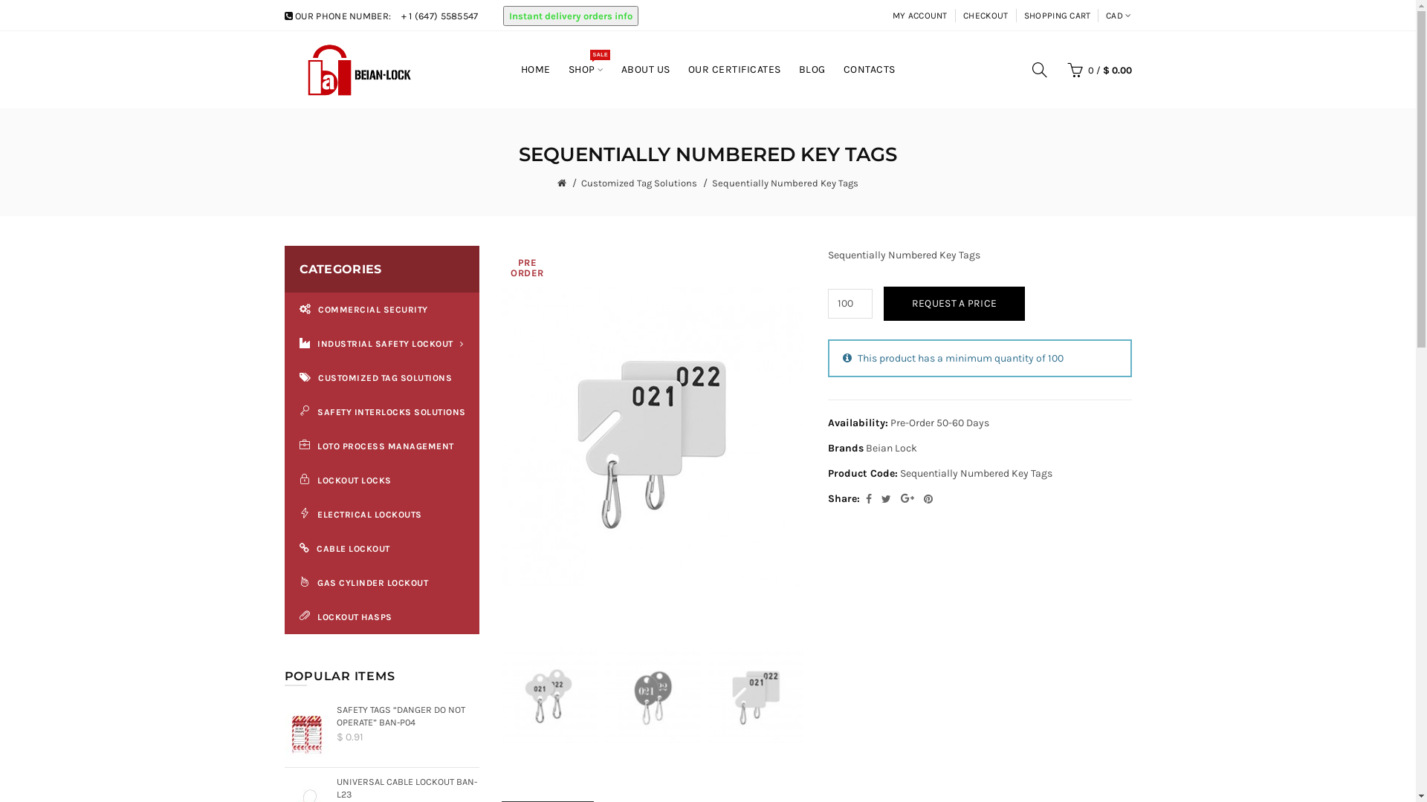 The image size is (1427, 802). What do you see at coordinates (986, 16) in the screenshot?
I see `CHECKOUT` at bounding box center [986, 16].